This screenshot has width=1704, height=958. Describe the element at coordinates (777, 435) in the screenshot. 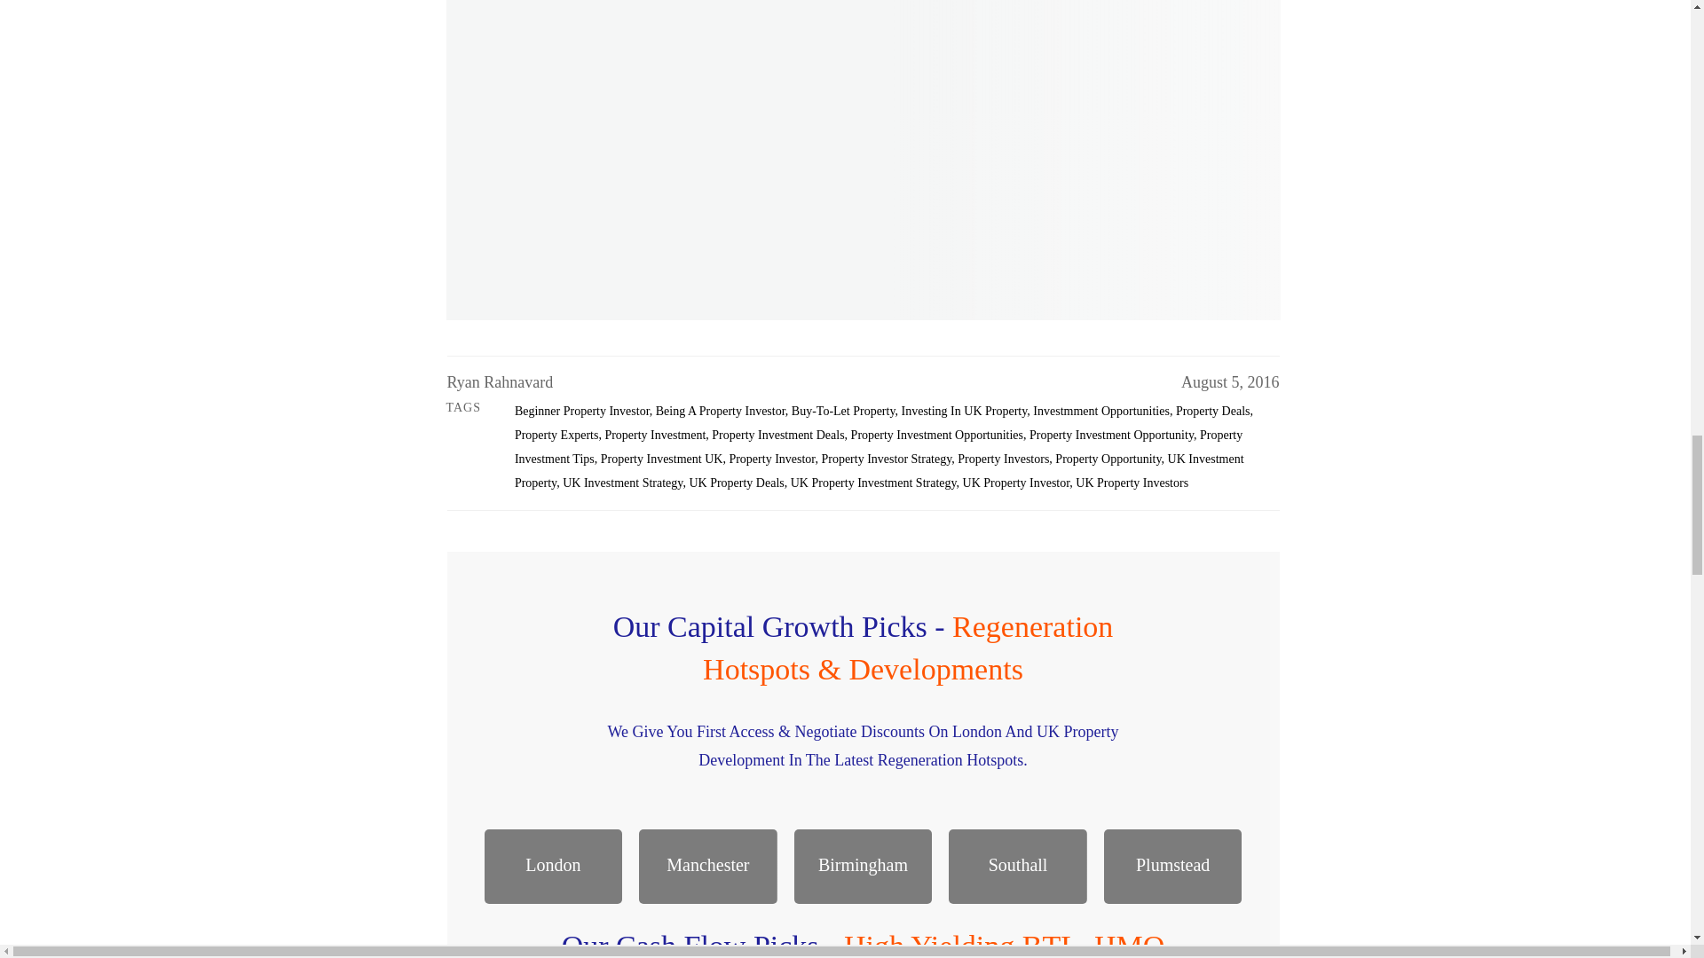

I see `Property Investment Deals` at that location.